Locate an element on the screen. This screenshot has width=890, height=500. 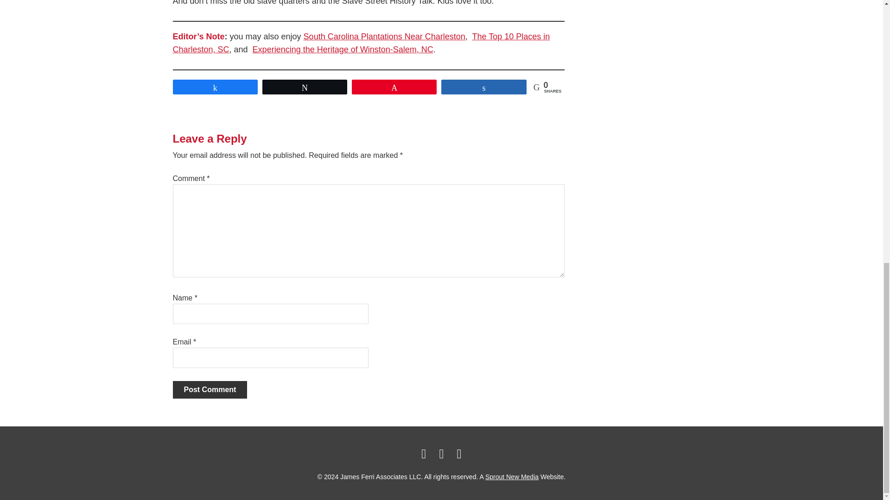
Experiencing the Heritage of Winston-Salem, NC is located at coordinates (343, 49).